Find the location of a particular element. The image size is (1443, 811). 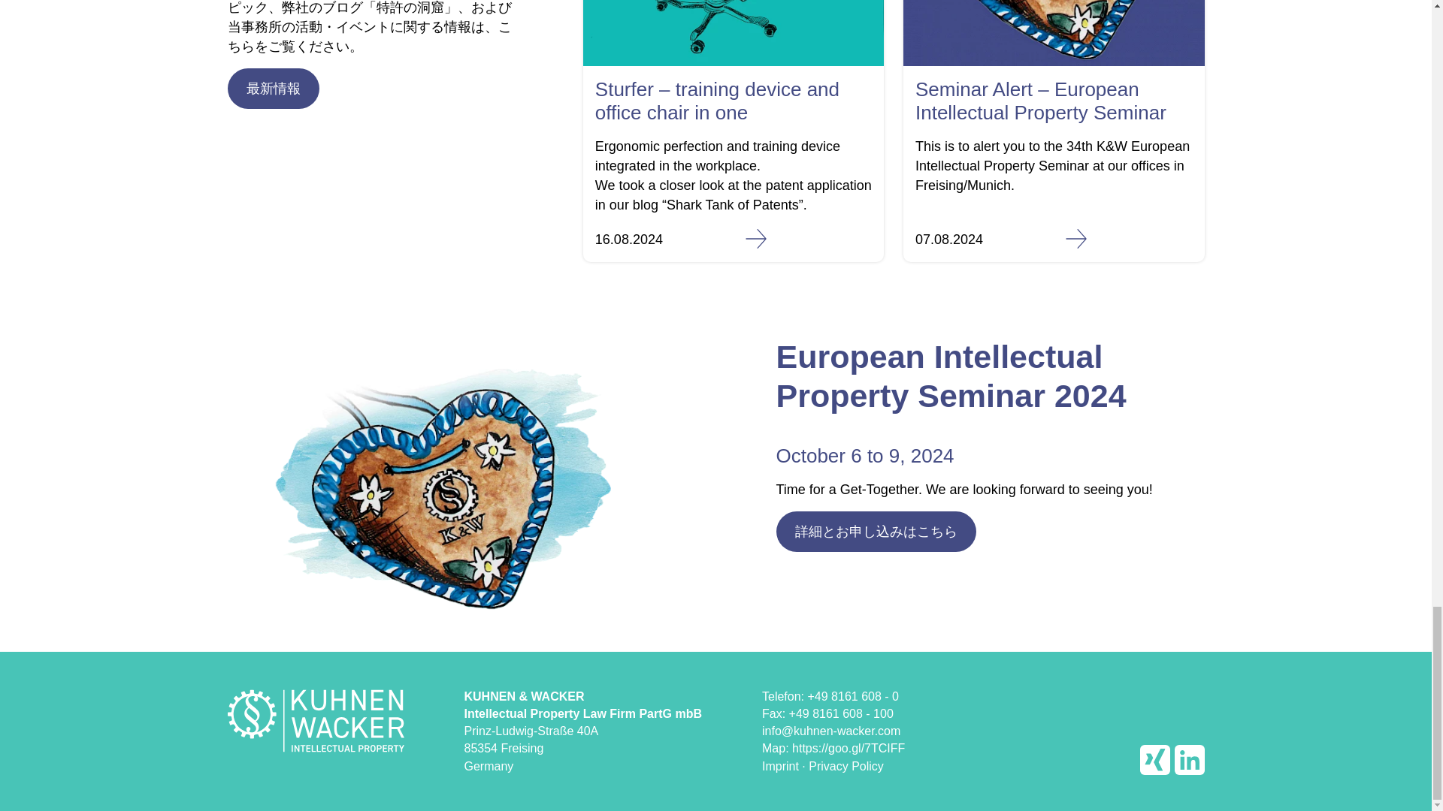

XING is located at coordinates (1154, 760).